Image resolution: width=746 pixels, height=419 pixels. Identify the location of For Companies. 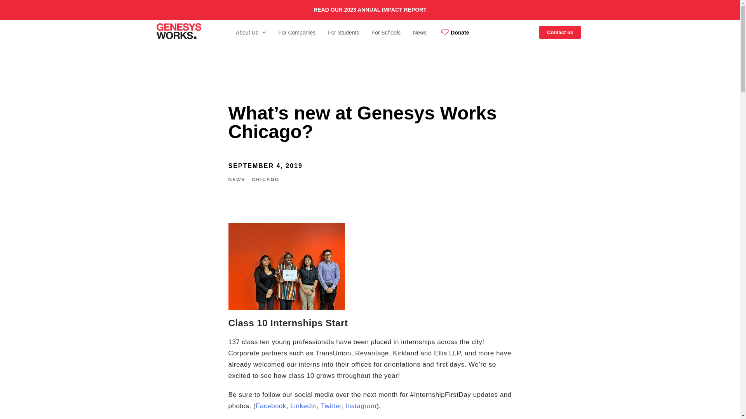
(297, 32).